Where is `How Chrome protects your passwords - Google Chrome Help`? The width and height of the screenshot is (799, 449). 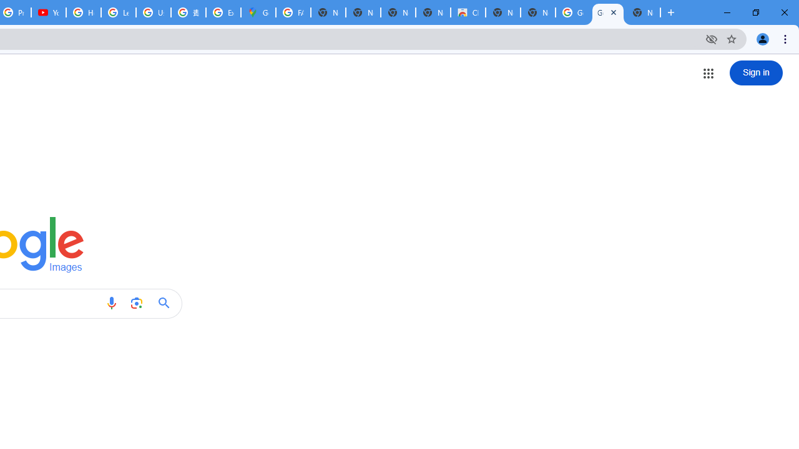
How Chrome protects your passwords - Google Chrome Help is located at coordinates (84, 12).